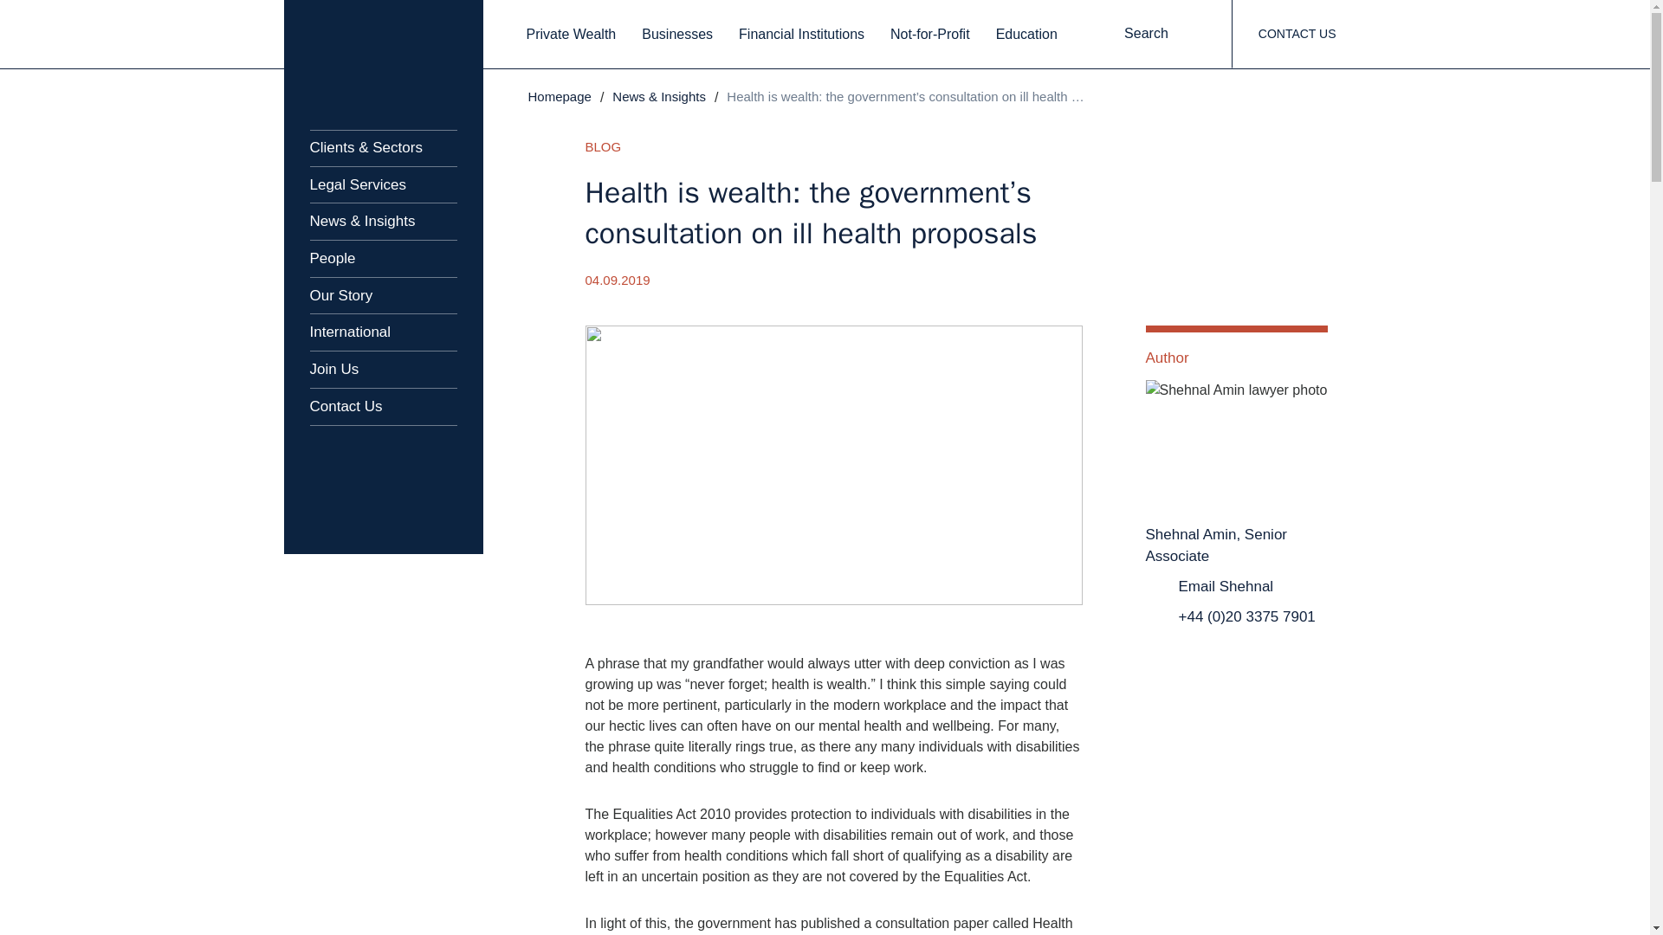 The width and height of the screenshot is (1663, 935). Describe the element at coordinates (1027, 35) in the screenshot. I see `Education` at that location.